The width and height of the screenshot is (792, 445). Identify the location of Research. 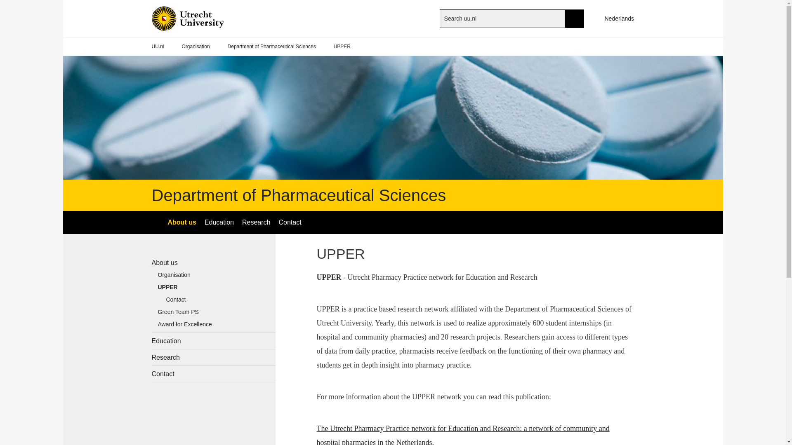
(256, 222).